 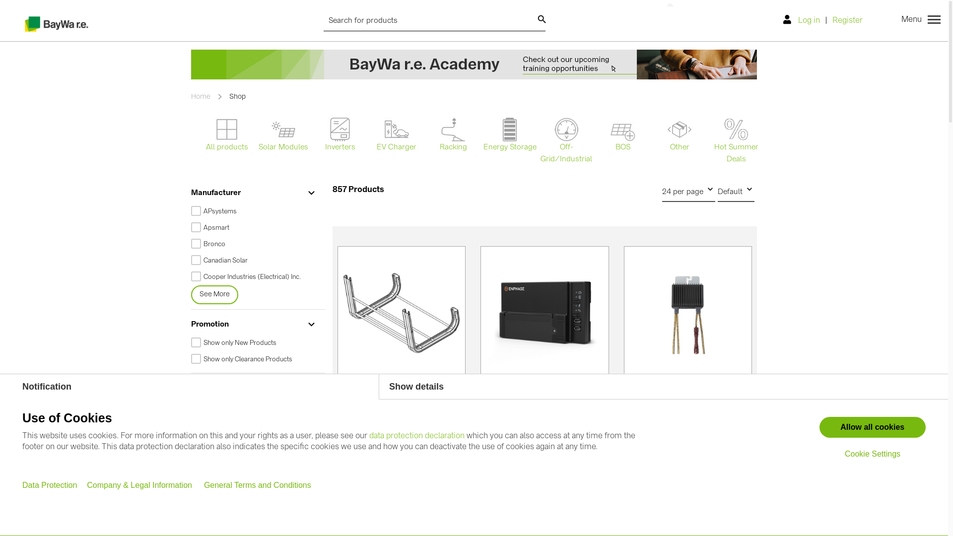 I want to click on Energy Storage, so click(x=510, y=135).